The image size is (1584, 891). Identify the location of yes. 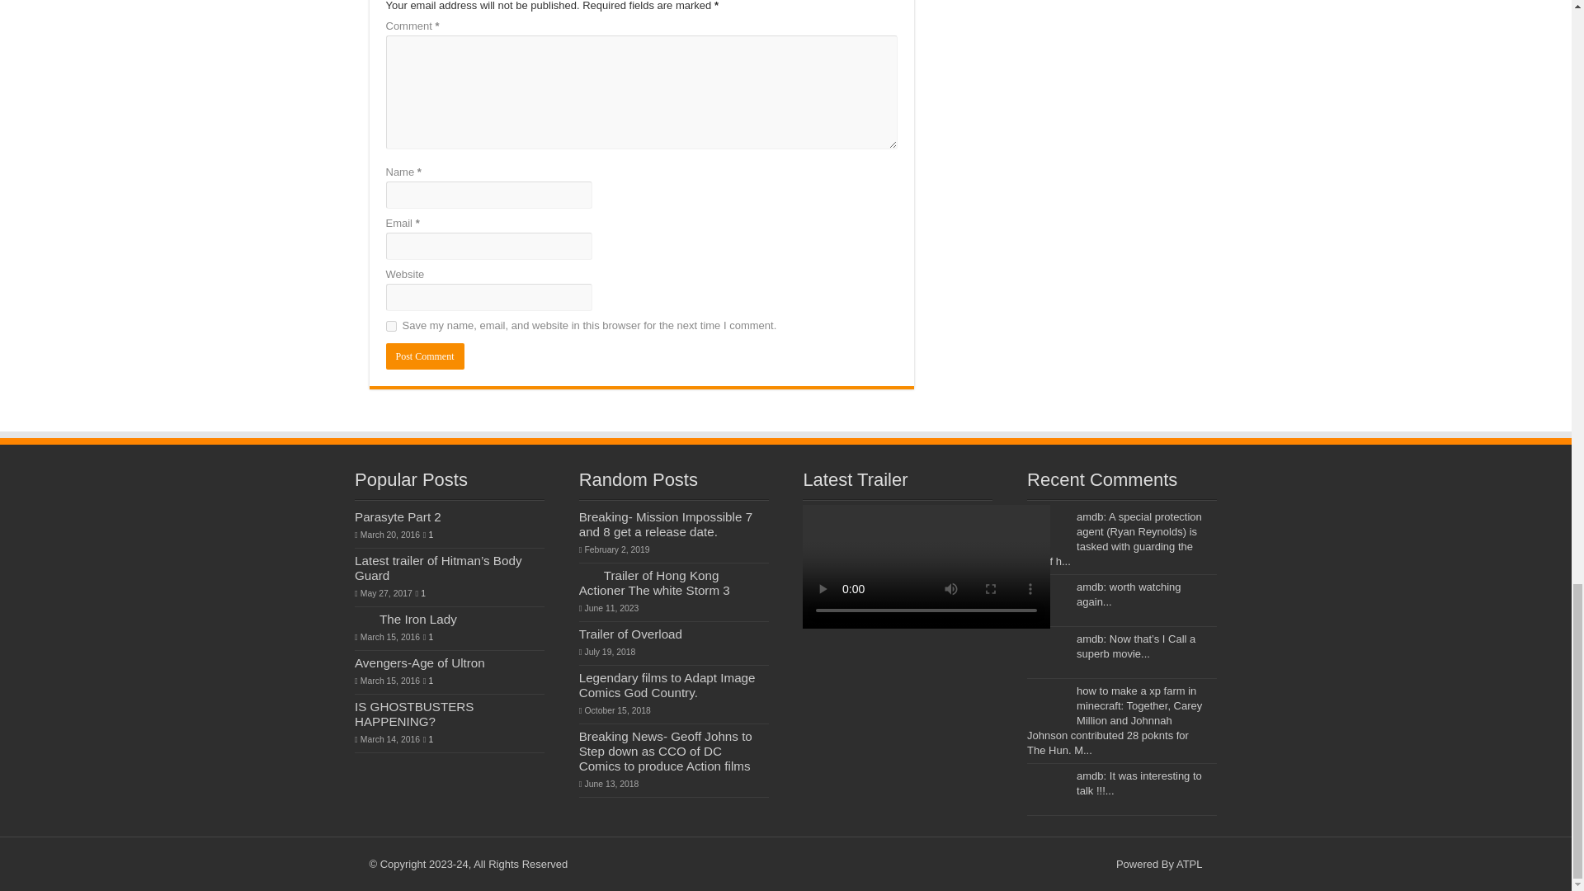
(391, 325).